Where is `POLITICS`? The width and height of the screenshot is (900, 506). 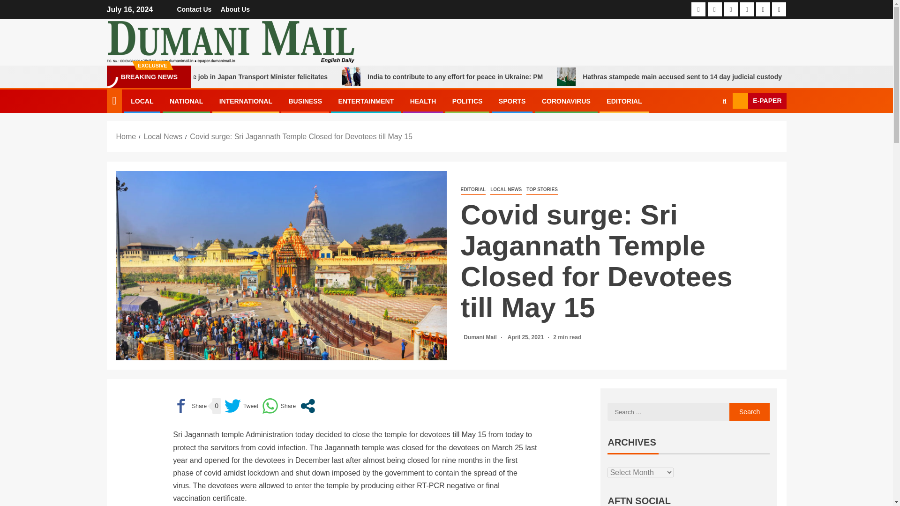
POLITICS is located at coordinates (467, 101).